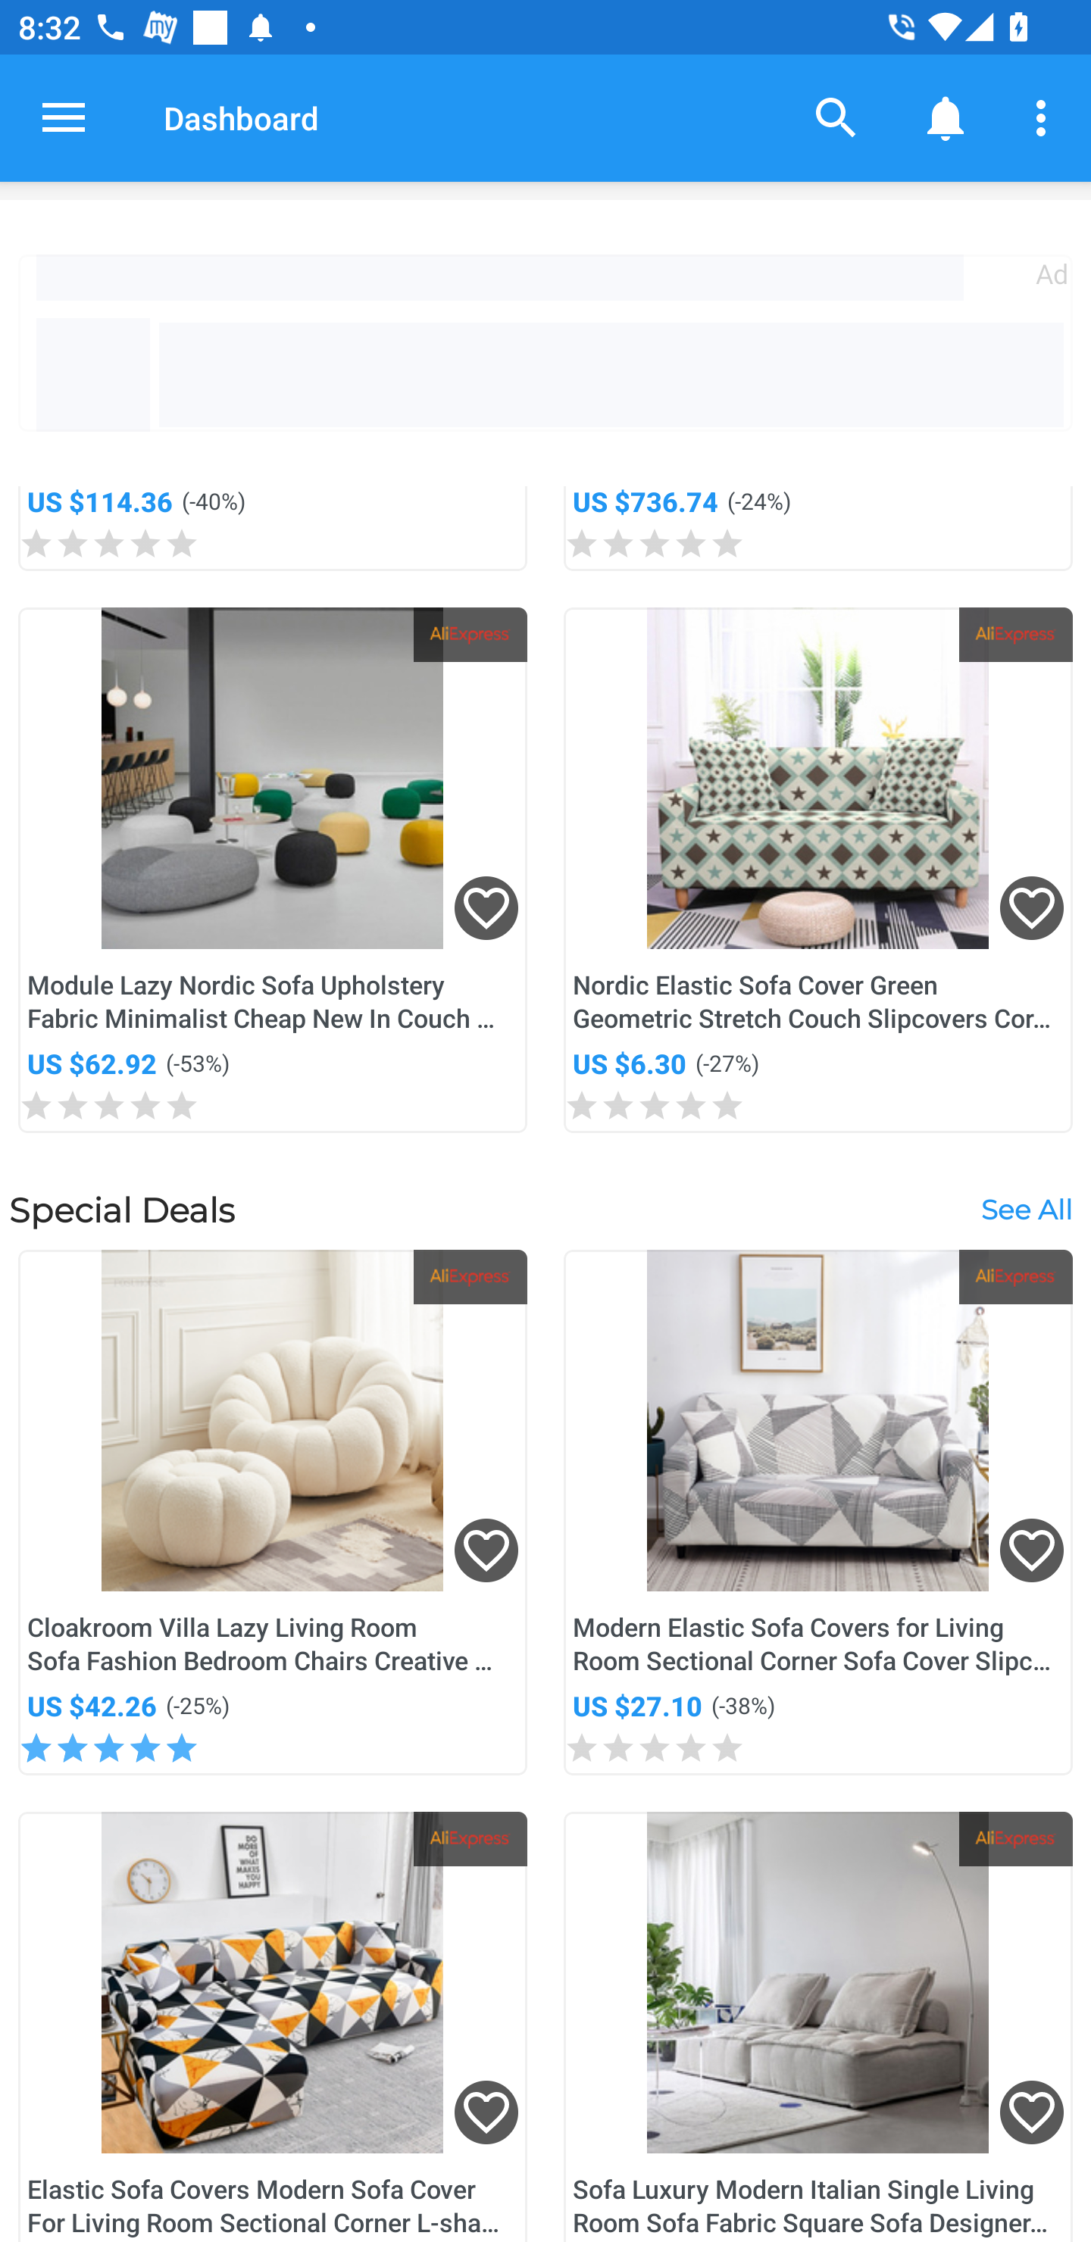 This screenshot has height=2242, width=1091. I want to click on See All, so click(1026, 1208).